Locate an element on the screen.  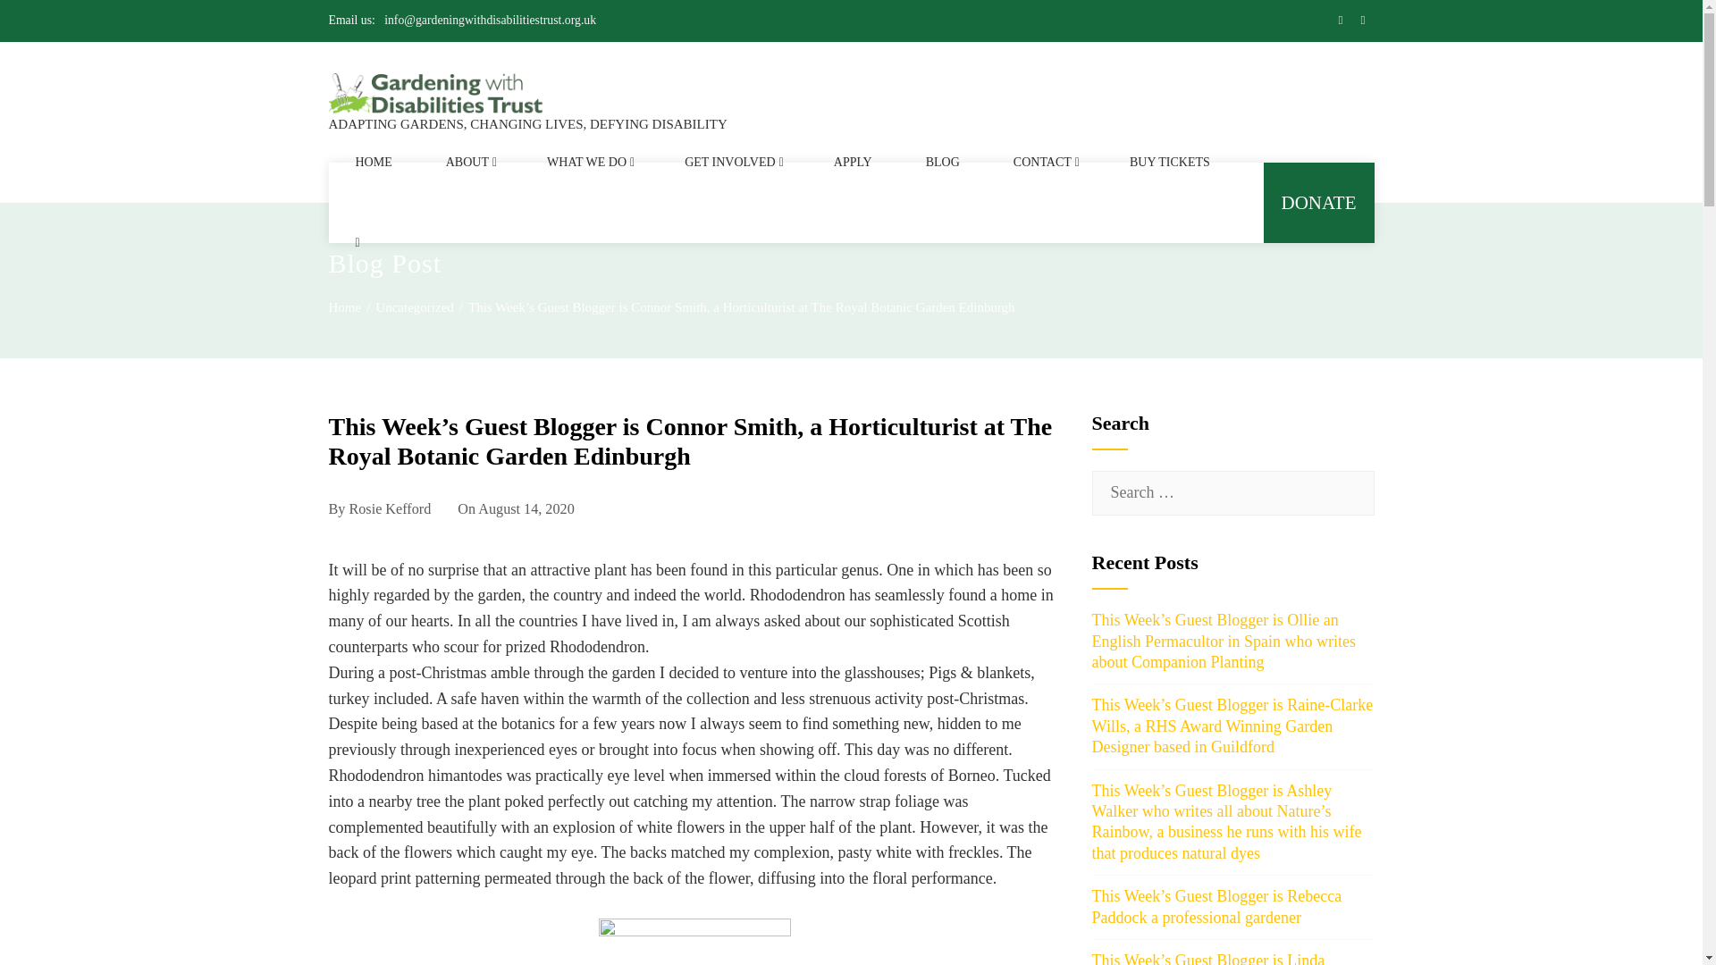
ABOUT is located at coordinates (469, 163).